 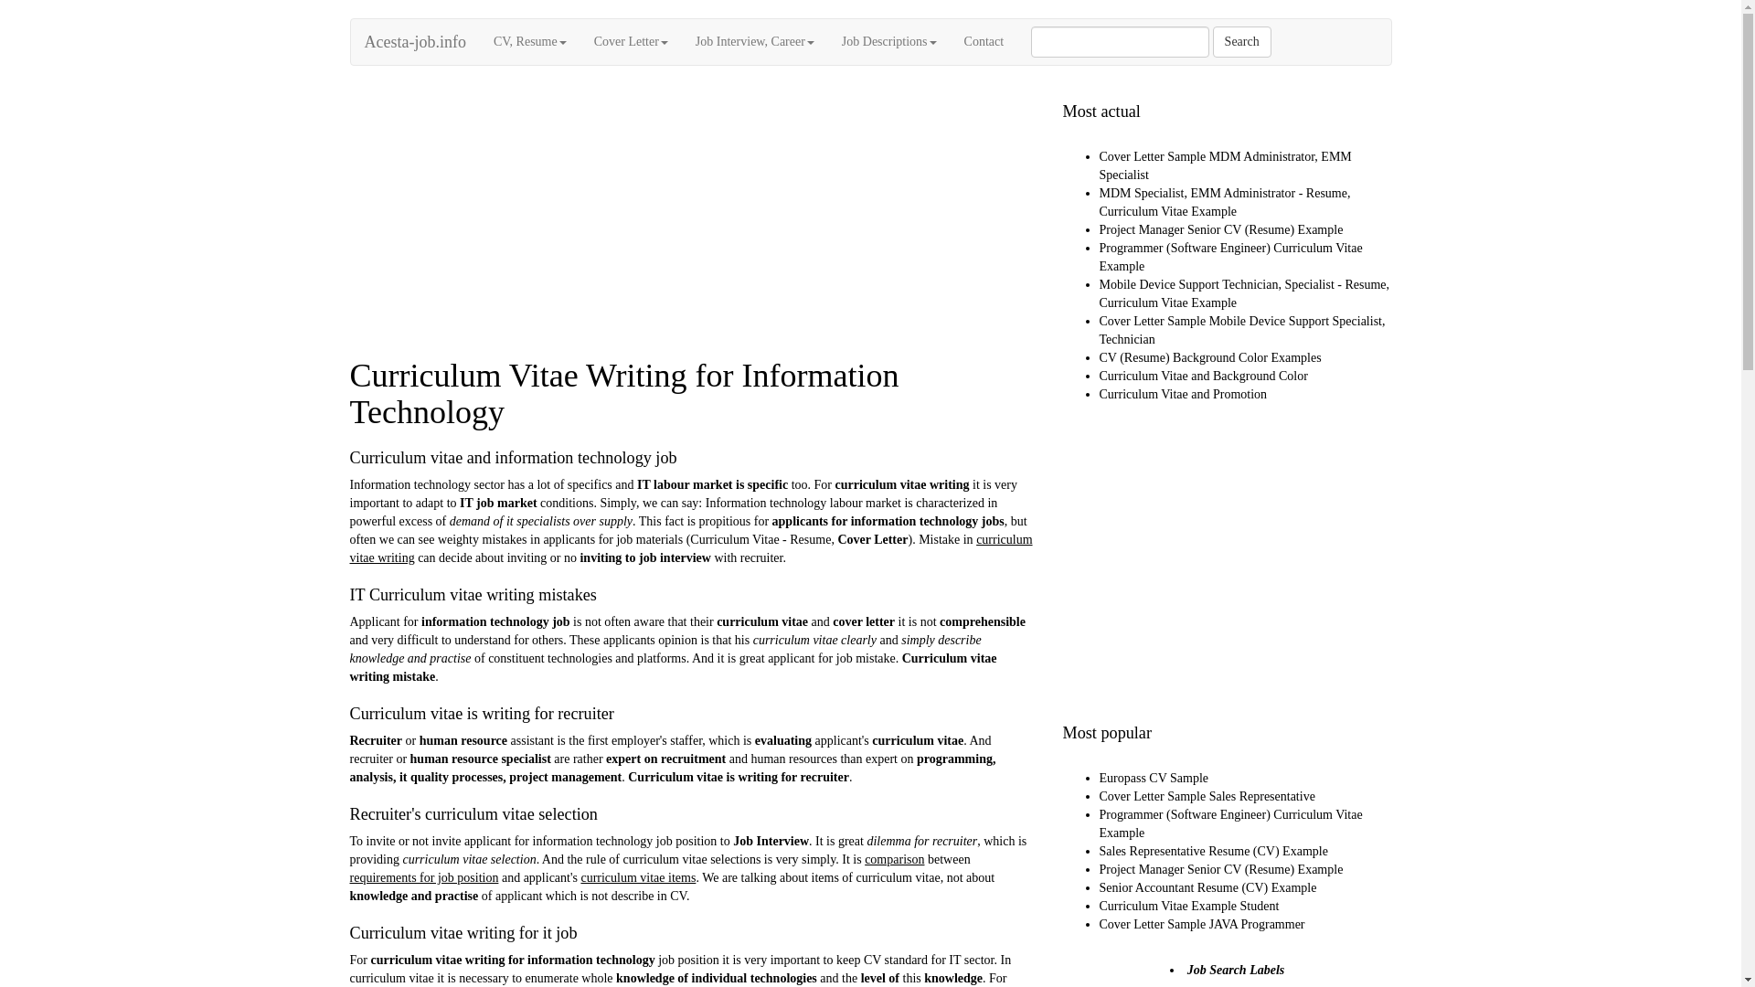 What do you see at coordinates (771, 841) in the screenshot?
I see `Job Interview` at bounding box center [771, 841].